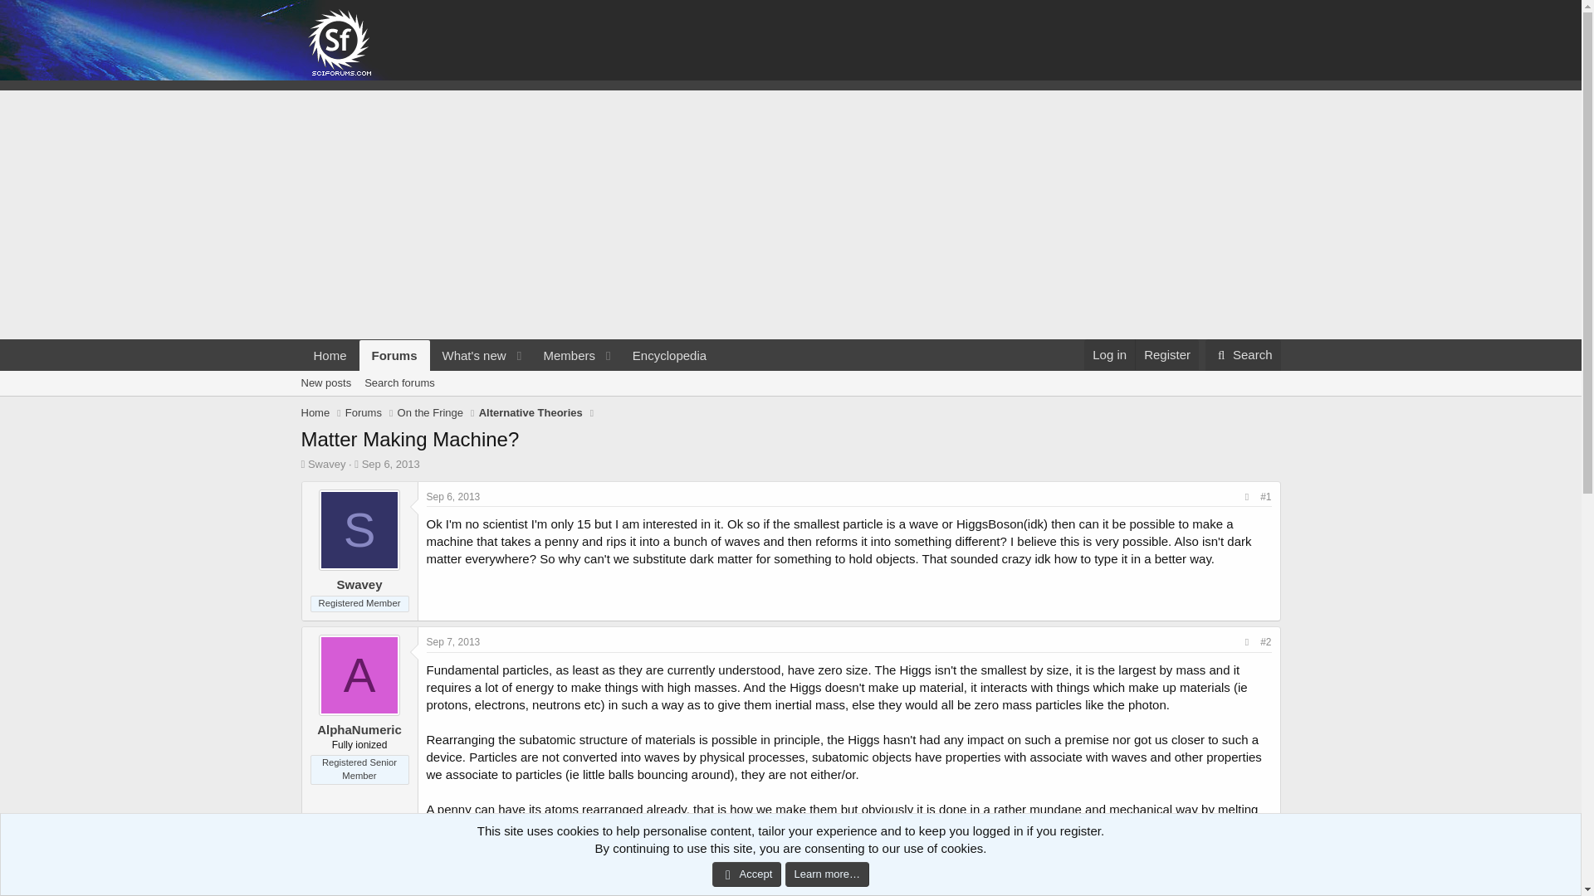 This screenshot has width=1594, height=896. Describe the element at coordinates (1166, 355) in the screenshot. I see `Sep 6, 2013 at 10:30 PM` at that location.